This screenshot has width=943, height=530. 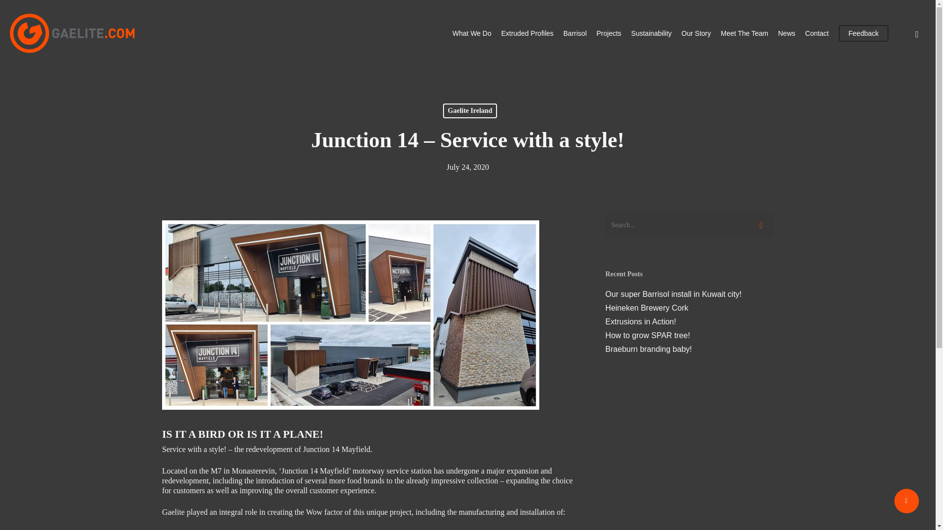 What do you see at coordinates (609, 33) in the screenshot?
I see `Projects` at bounding box center [609, 33].